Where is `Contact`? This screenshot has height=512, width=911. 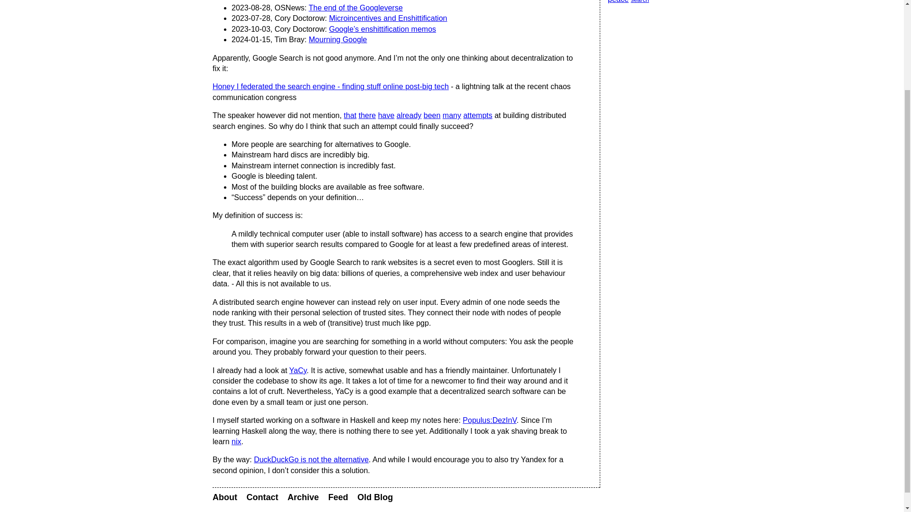
Contact is located at coordinates (263, 497).